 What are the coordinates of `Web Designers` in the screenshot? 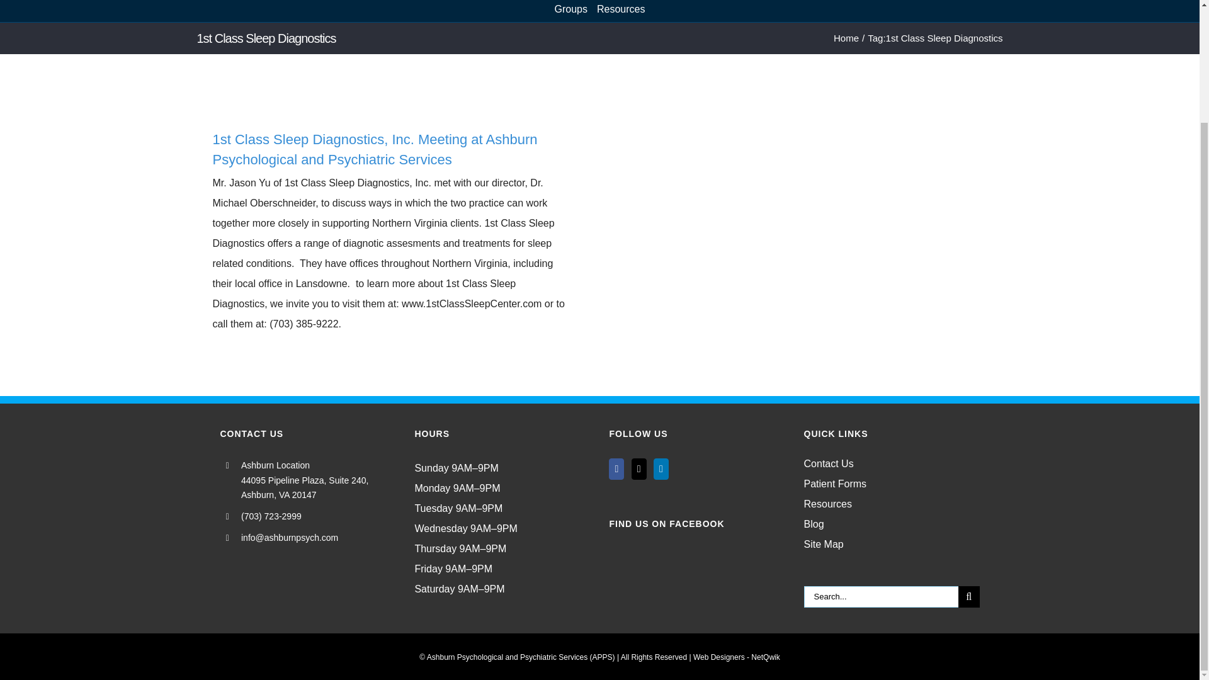 It's located at (736, 657).